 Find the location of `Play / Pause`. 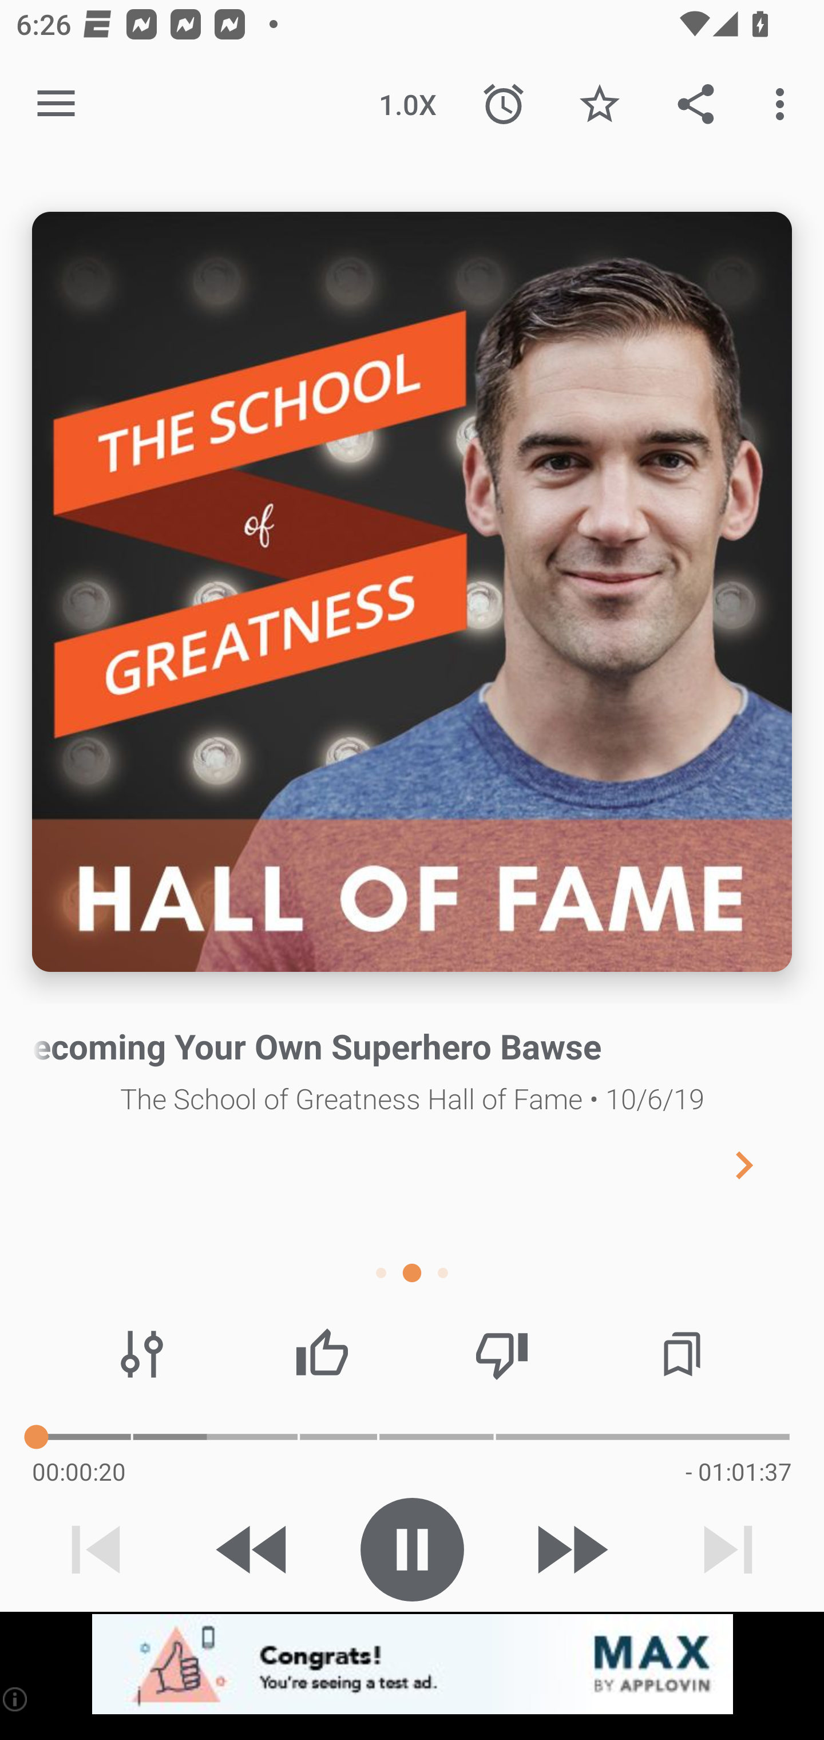

Play / Pause is located at coordinates (412, 1549).